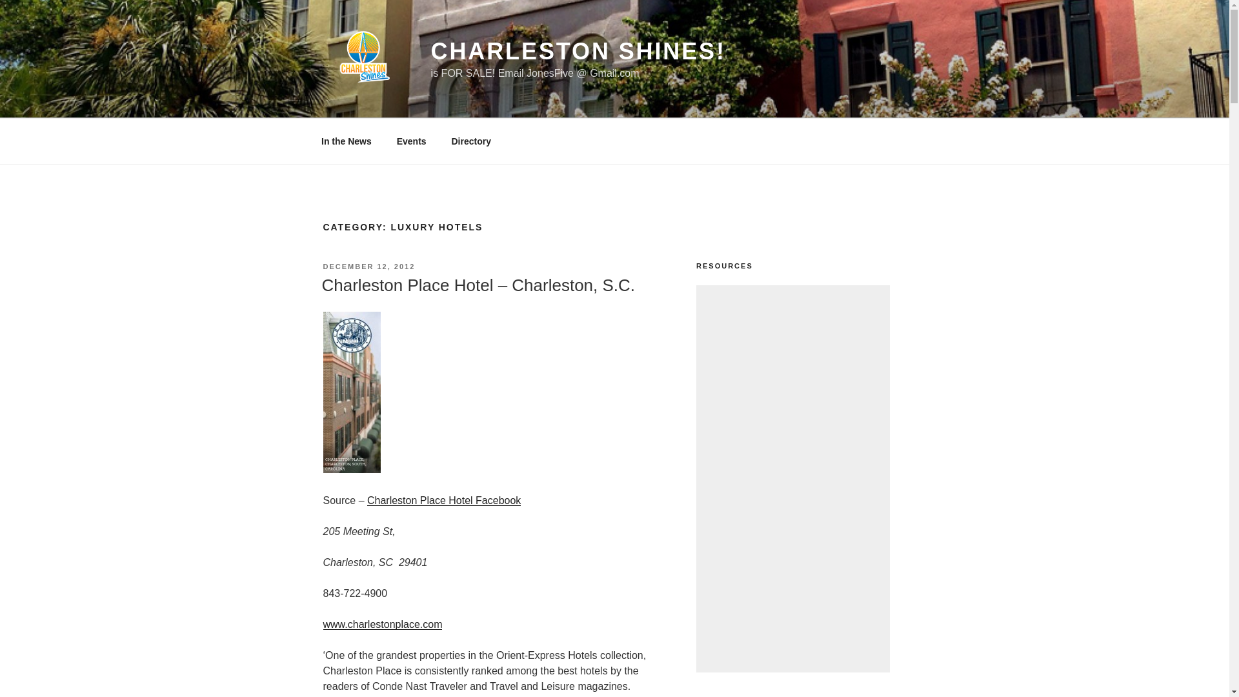  What do you see at coordinates (411, 141) in the screenshot?
I see `Events` at bounding box center [411, 141].